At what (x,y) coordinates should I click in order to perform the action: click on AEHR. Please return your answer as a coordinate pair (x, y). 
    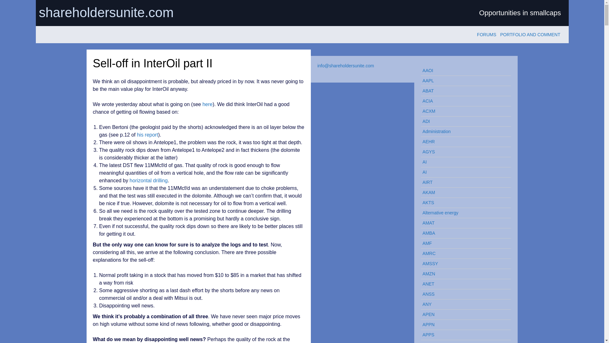
    Looking at the image, I should click on (463, 142).